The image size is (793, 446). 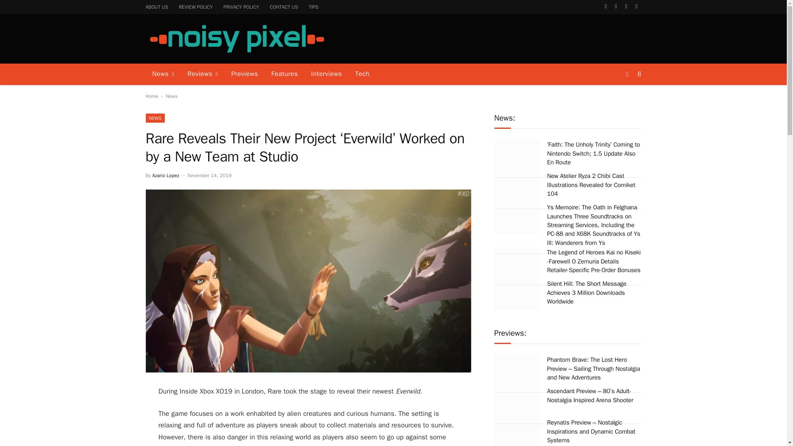 What do you see at coordinates (627, 74) in the screenshot?
I see `Switch to Dark Design - easier on eyes.` at bounding box center [627, 74].